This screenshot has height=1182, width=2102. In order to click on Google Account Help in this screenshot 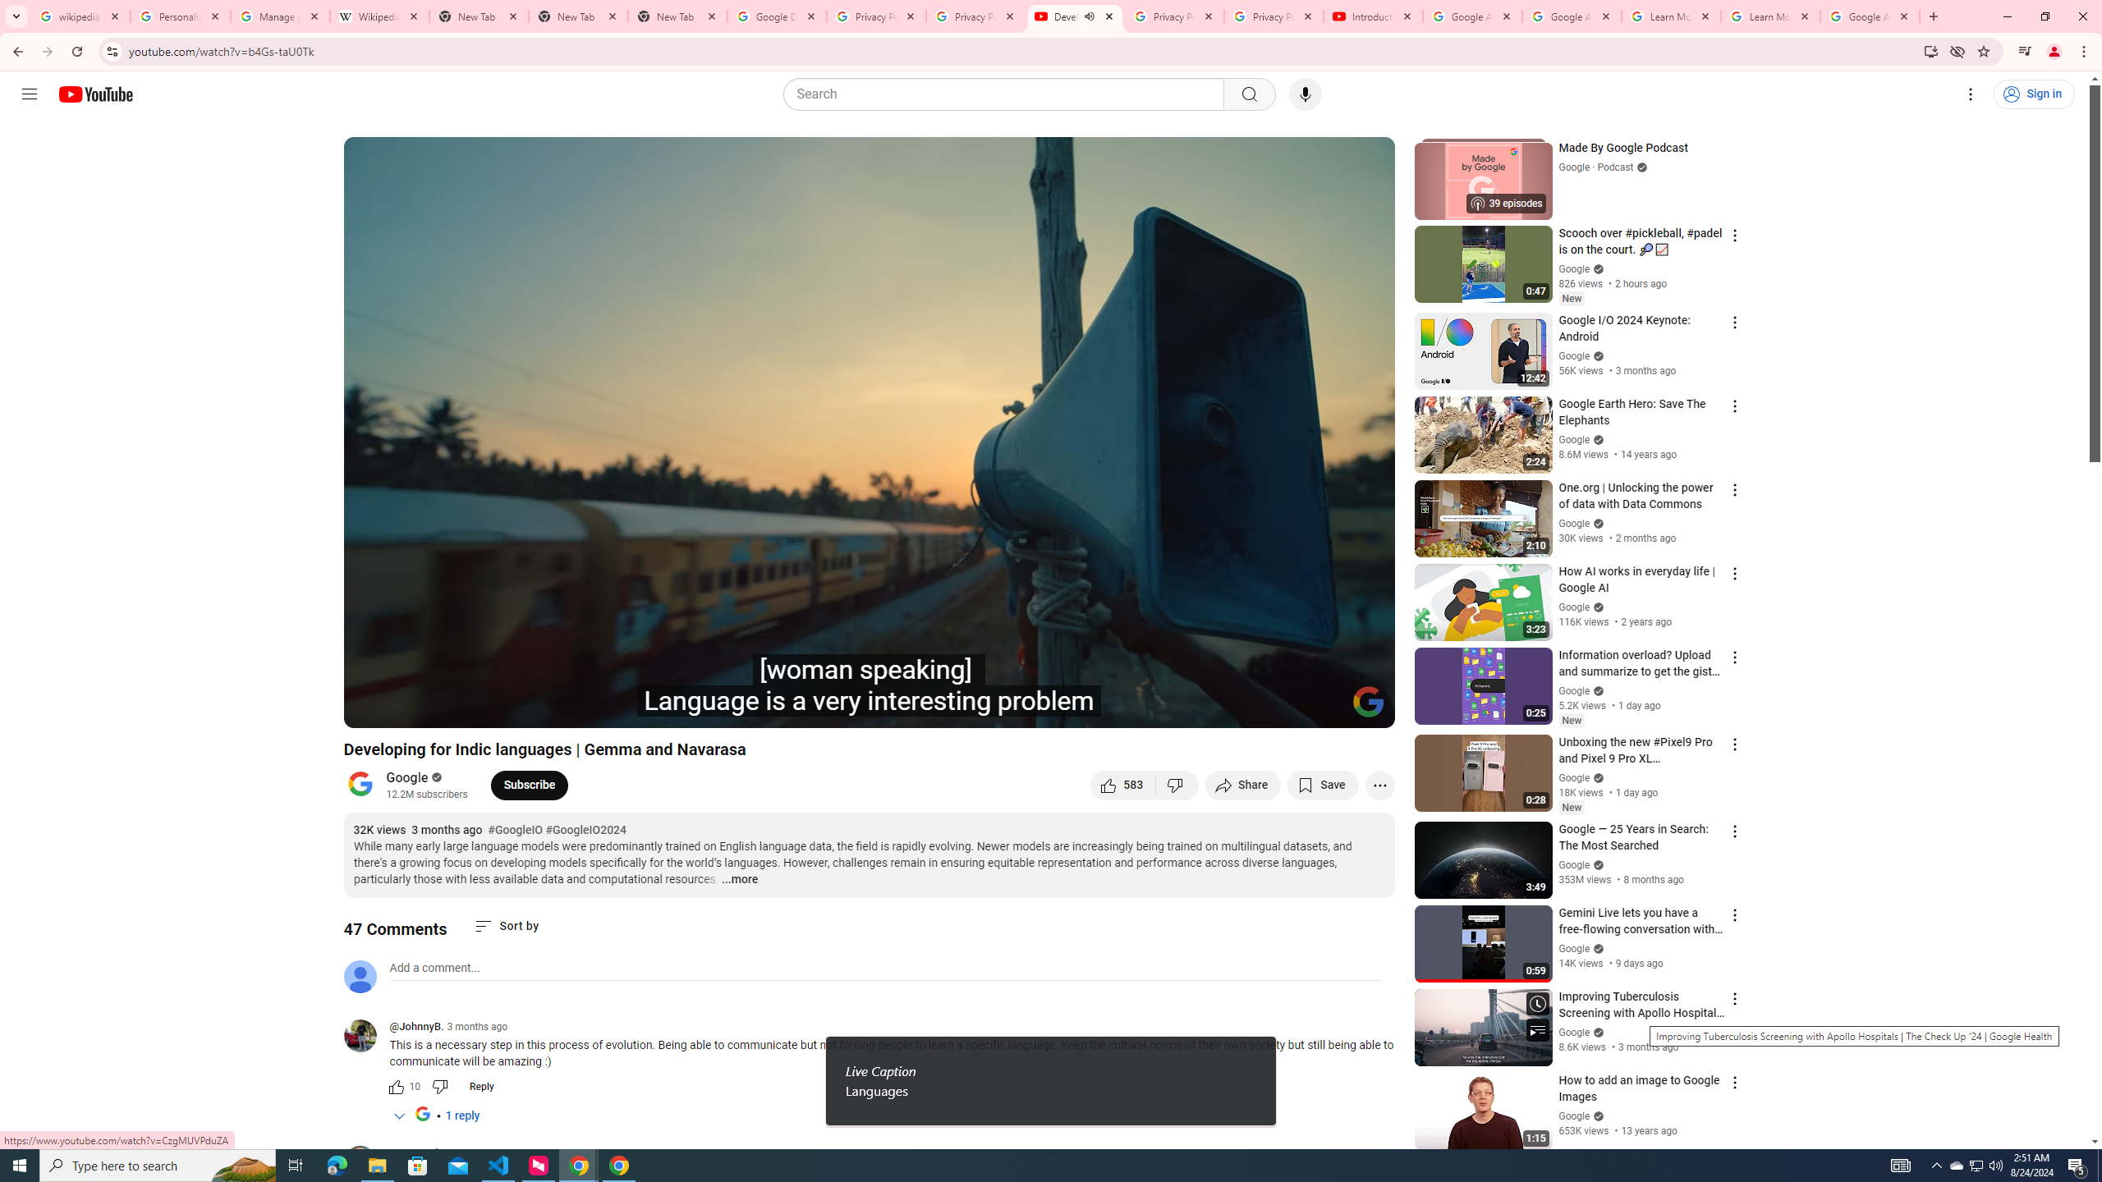, I will do `click(1572, 16)`.